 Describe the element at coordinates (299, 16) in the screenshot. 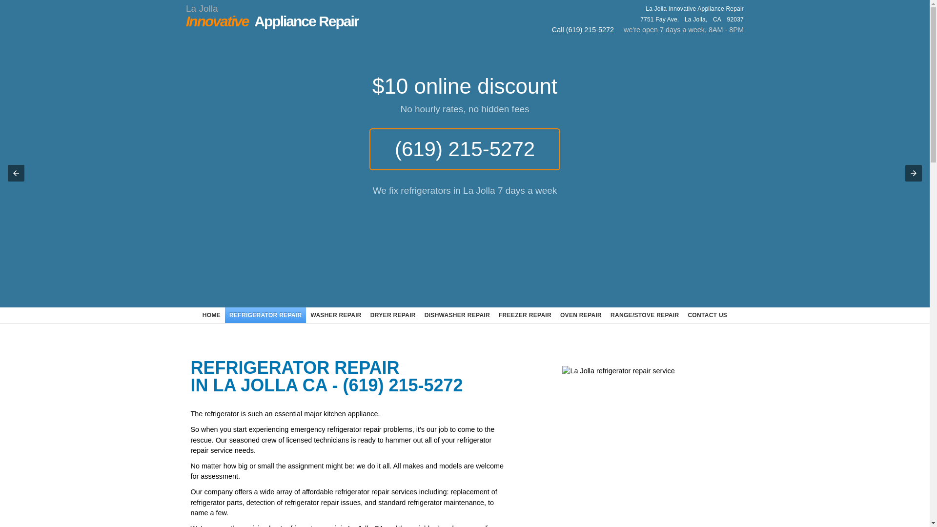

I see `Freezer repair in La Jolla, CA` at that location.